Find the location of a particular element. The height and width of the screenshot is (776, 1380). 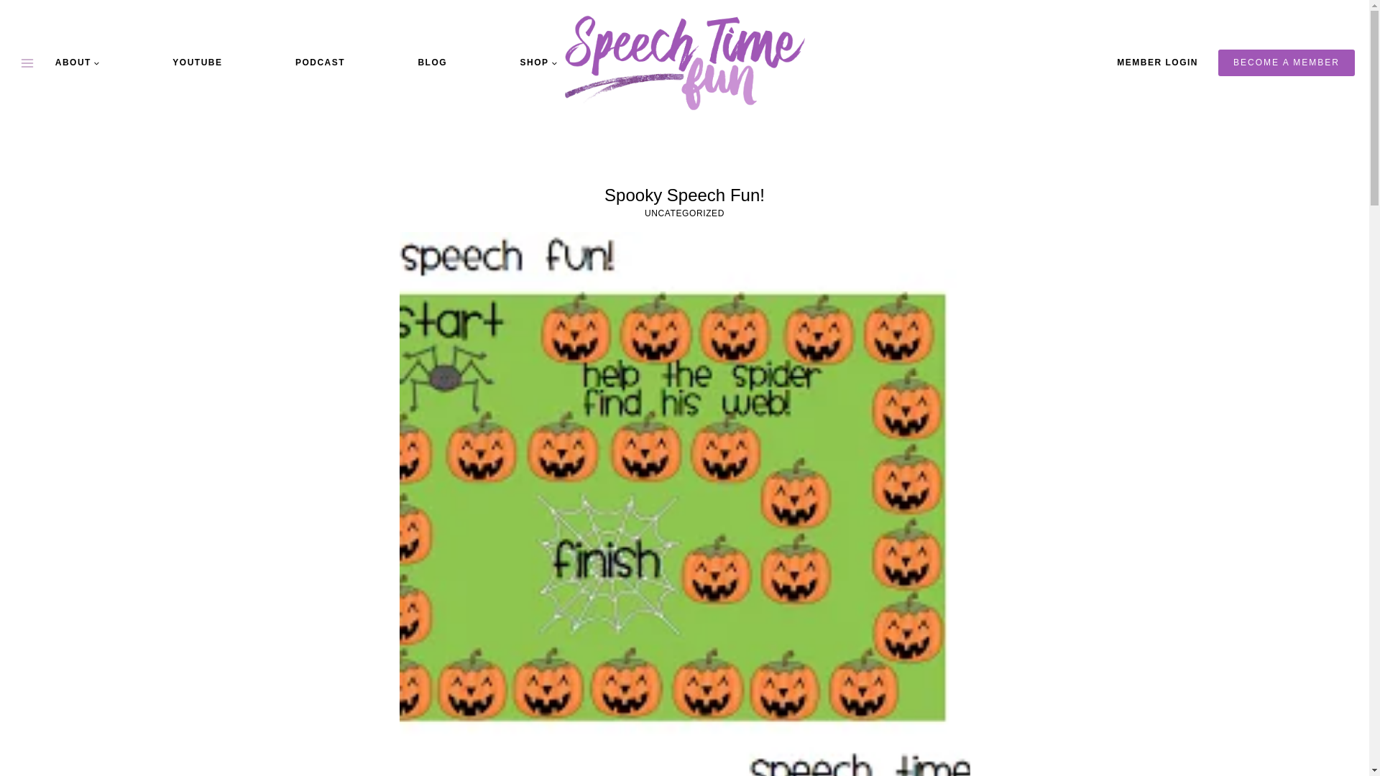

BLOG is located at coordinates (431, 62).